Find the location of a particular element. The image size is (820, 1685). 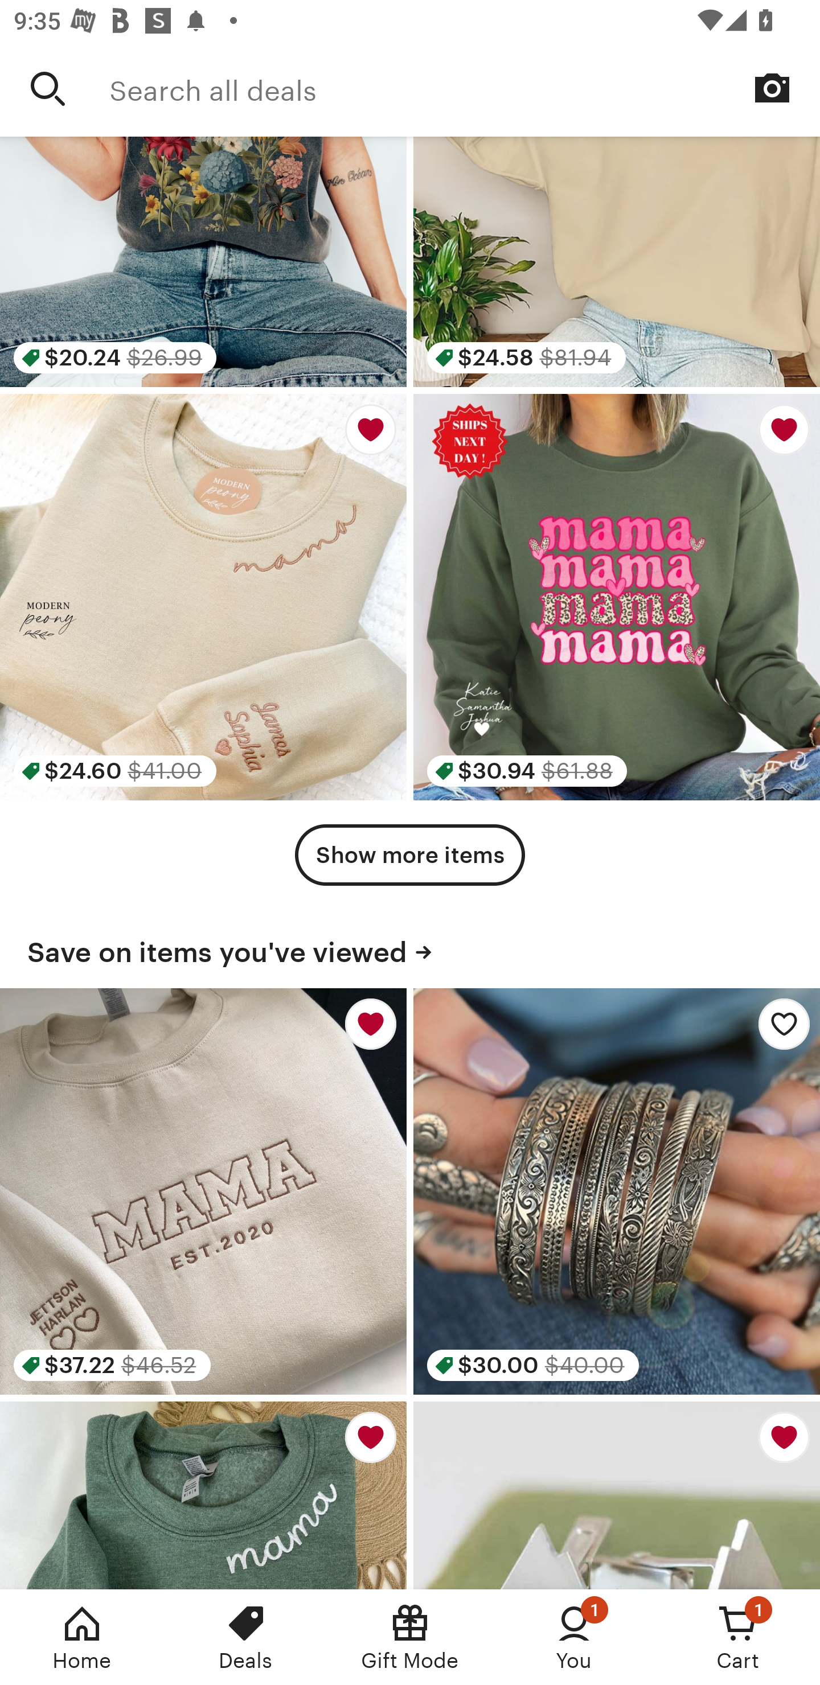

Home is located at coordinates (82, 1637).